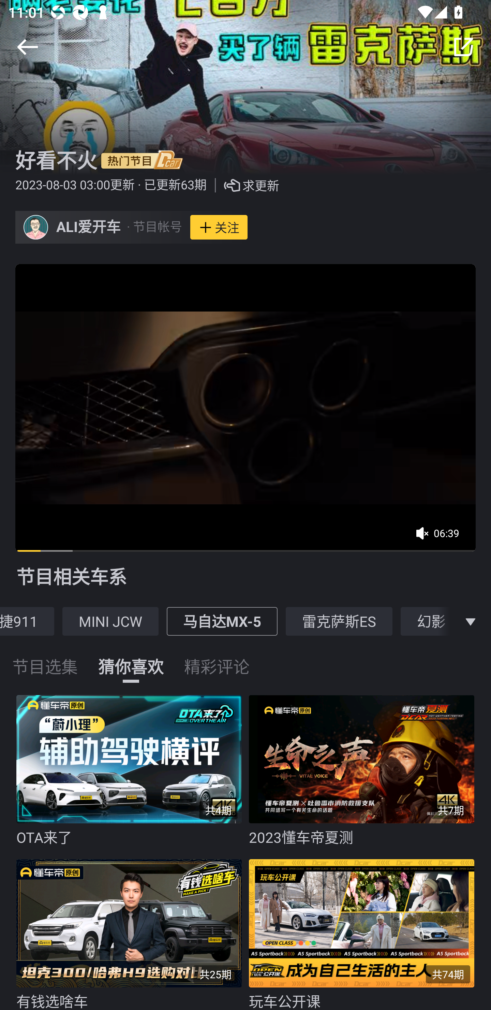 The width and height of the screenshot is (491, 1010). Describe the element at coordinates (222, 621) in the screenshot. I see `马自达MX-5` at that location.